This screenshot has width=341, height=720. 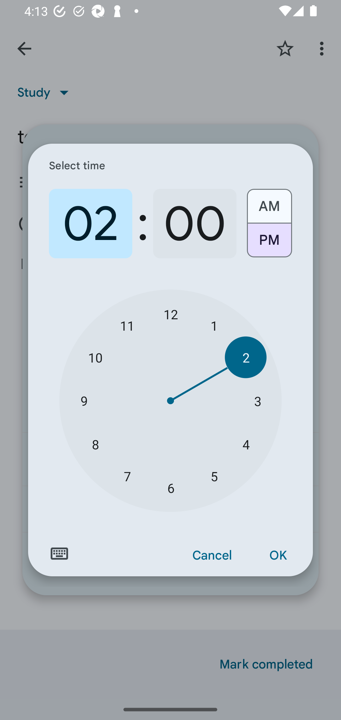 What do you see at coordinates (269, 243) in the screenshot?
I see `PM` at bounding box center [269, 243].